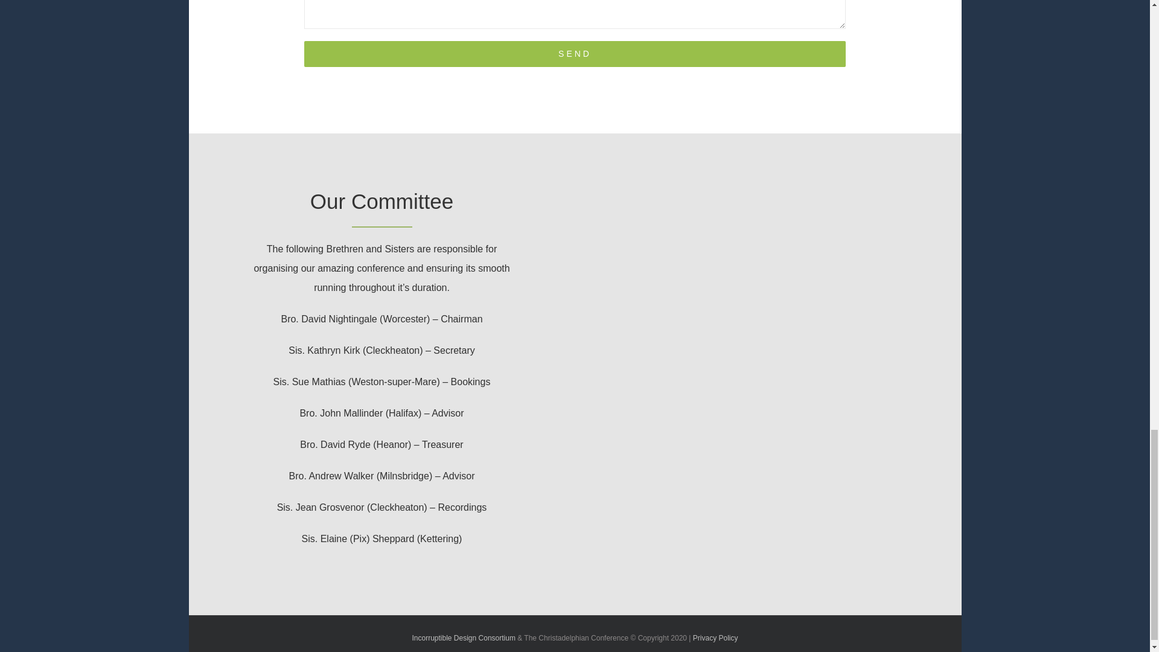 The image size is (1159, 652). I want to click on Incorruptible Design Consortium, so click(462, 638).